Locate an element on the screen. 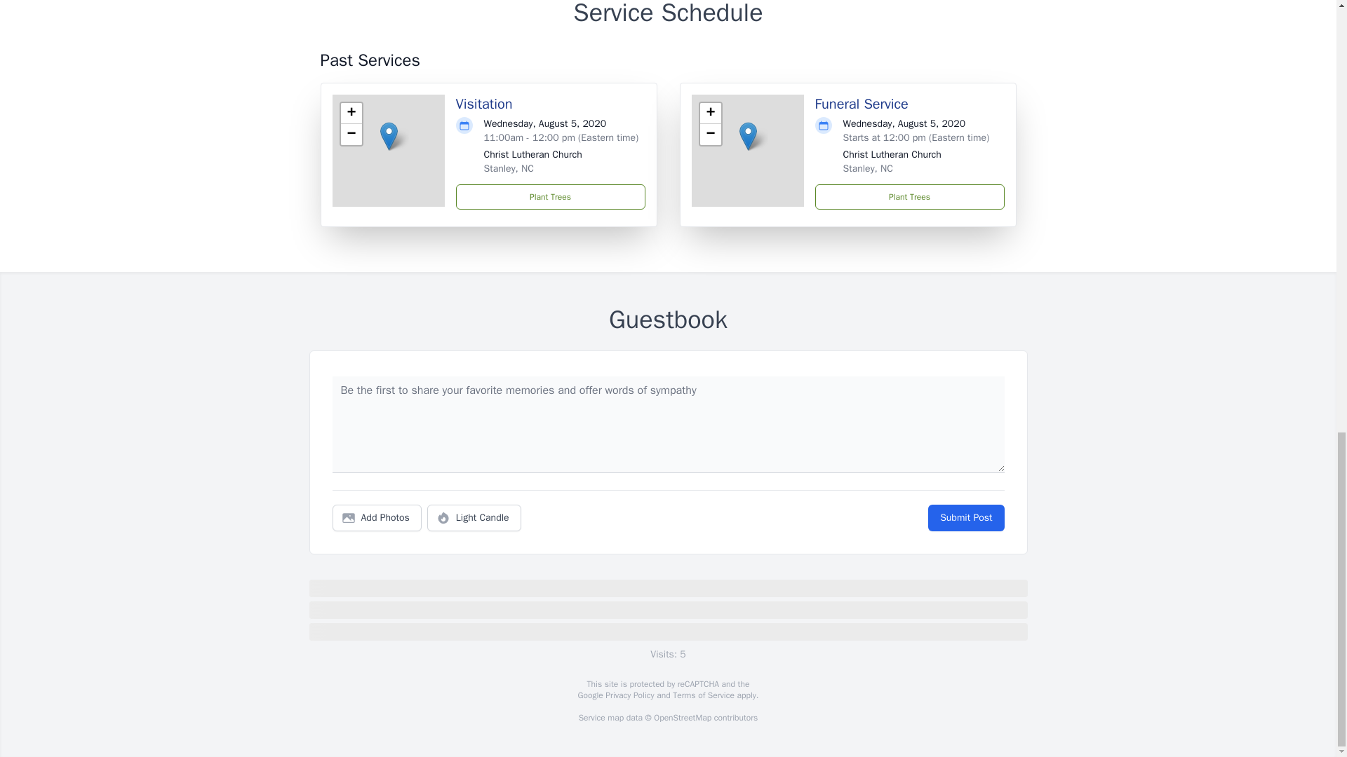 The width and height of the screenshot is (1347, 757). Zoom in is located at coordinates (710, 114).